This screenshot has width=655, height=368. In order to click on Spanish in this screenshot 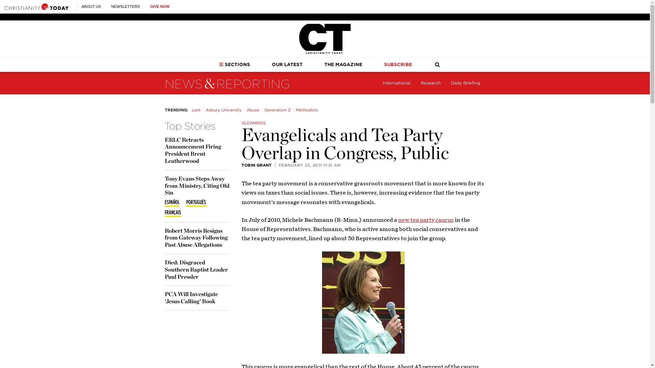, I will do `click(171, 203)`.